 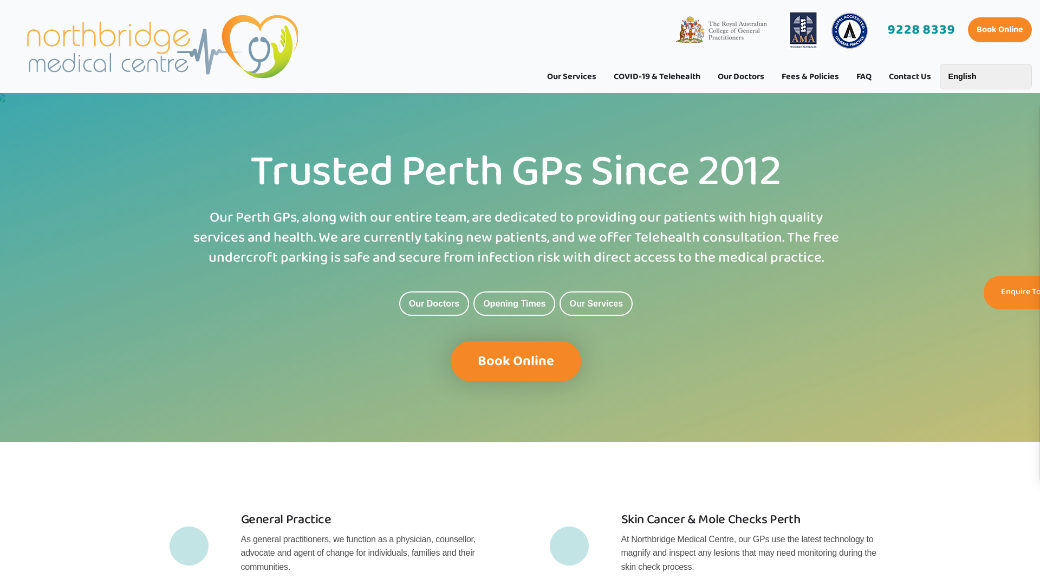 What do you see at coordinates (516, 361) in the screenshot?
I see `Book Online` at bounding box center [516, 361].